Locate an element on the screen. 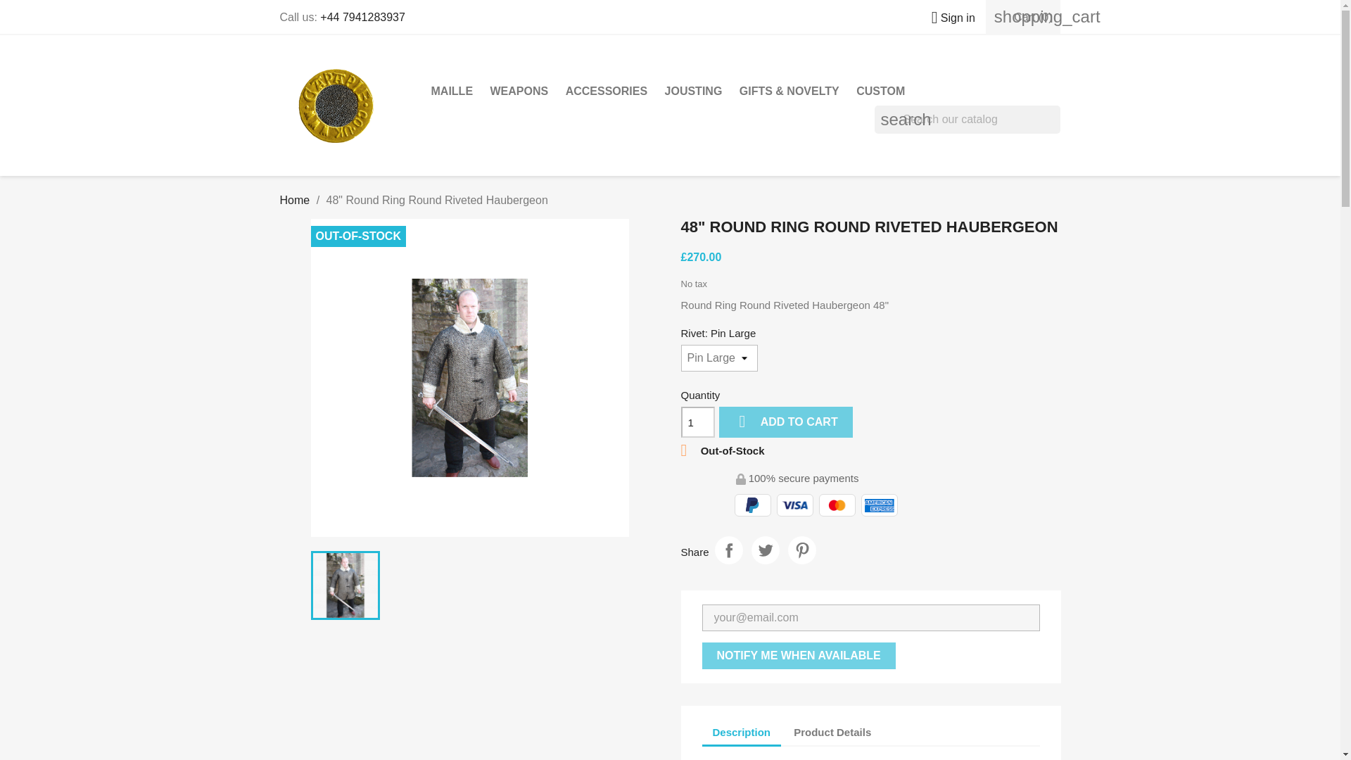 This screenshot has height=760, width=1351. 1 is located at coordinates (697, 422).